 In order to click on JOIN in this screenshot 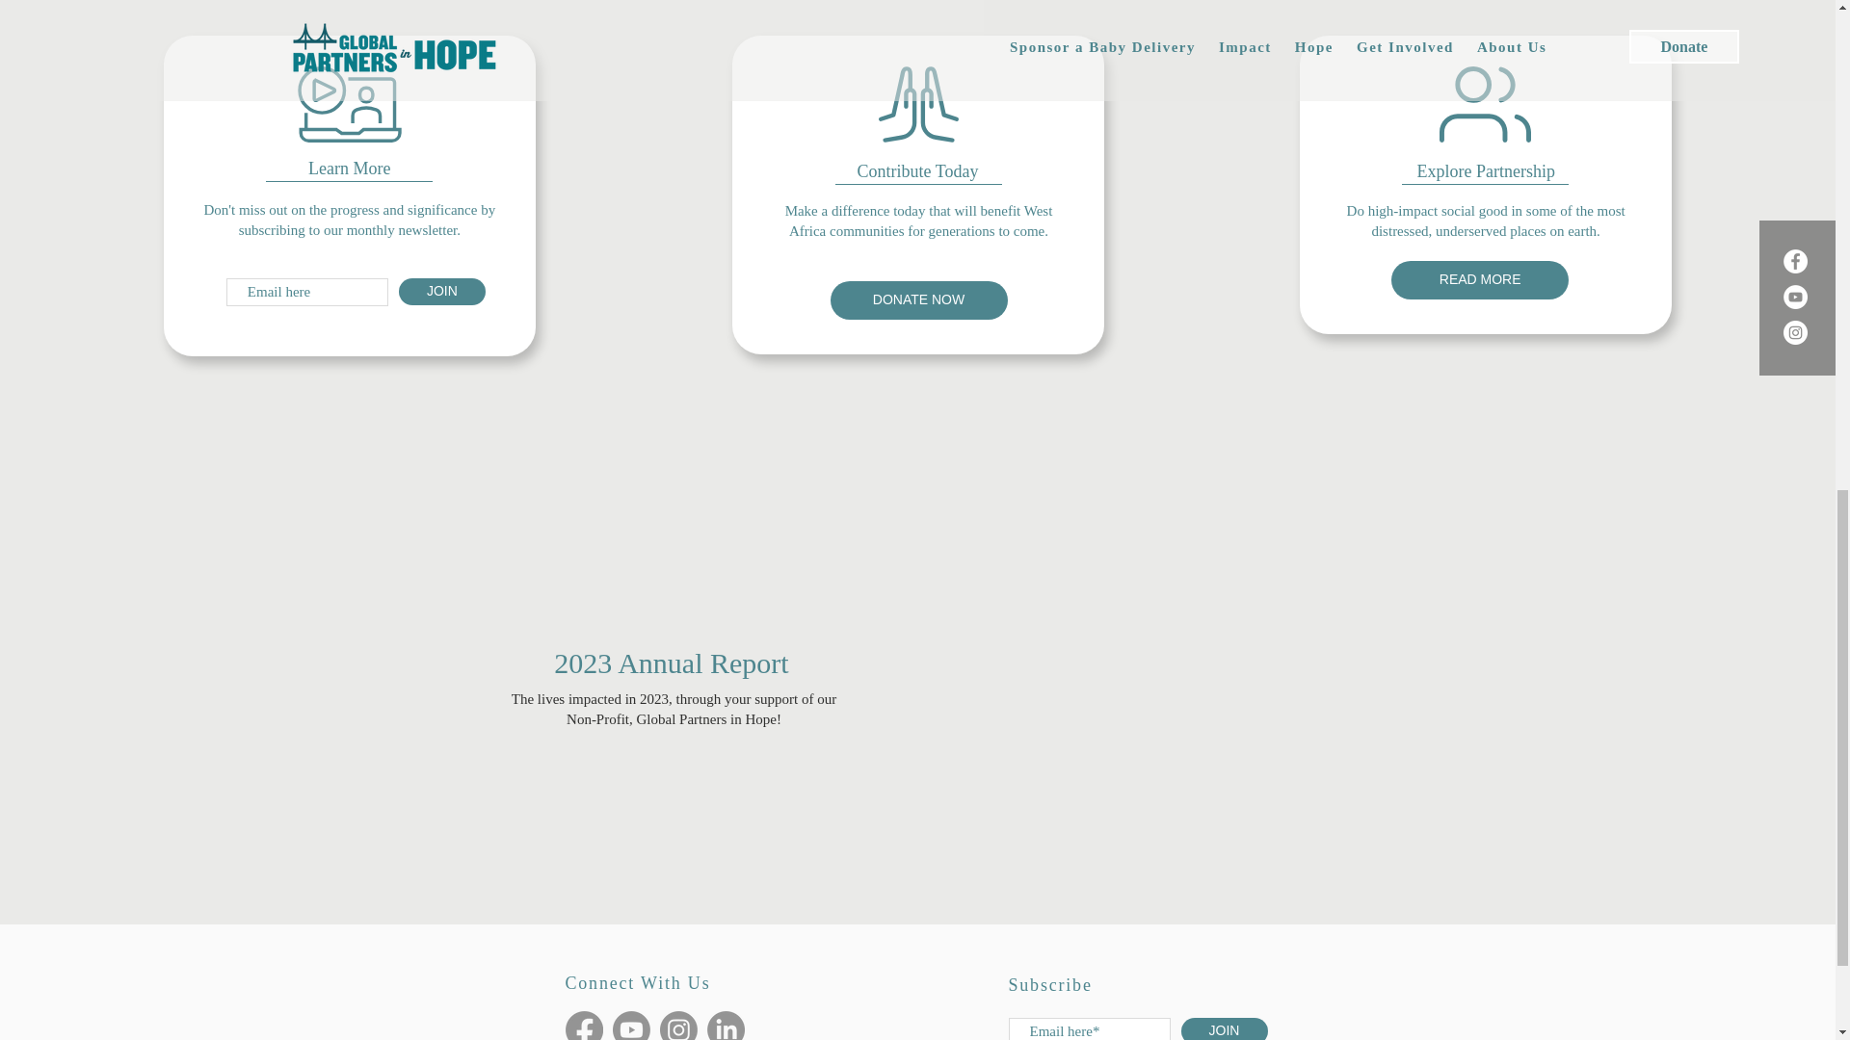, I will do `click(1224, 1028)`.